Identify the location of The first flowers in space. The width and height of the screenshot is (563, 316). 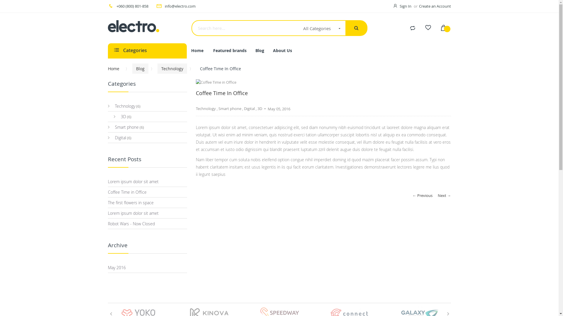
(131, 202).